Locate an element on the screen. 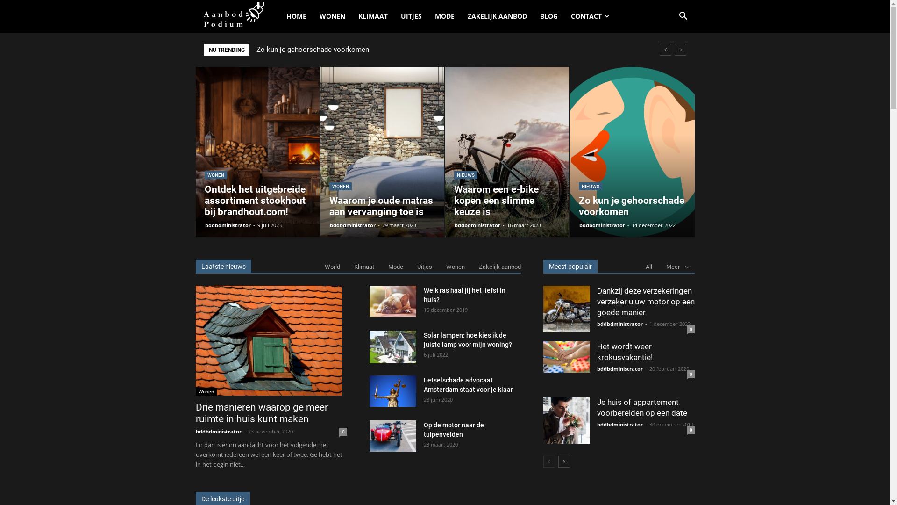 The image size is (897, 505). KLIMAAT is located at coordinates (373, 16).